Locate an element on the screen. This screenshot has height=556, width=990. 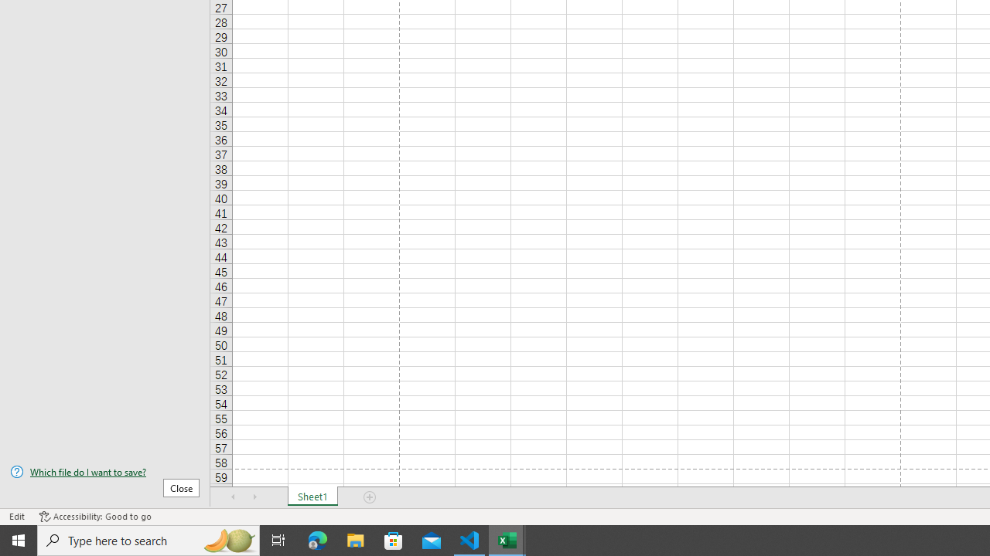
Close is located at coordinates (181, 487).